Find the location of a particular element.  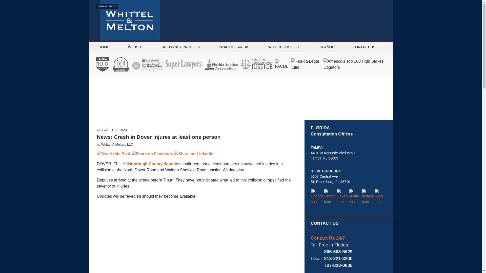

WEBSITE is located at coordinates (136, 47).